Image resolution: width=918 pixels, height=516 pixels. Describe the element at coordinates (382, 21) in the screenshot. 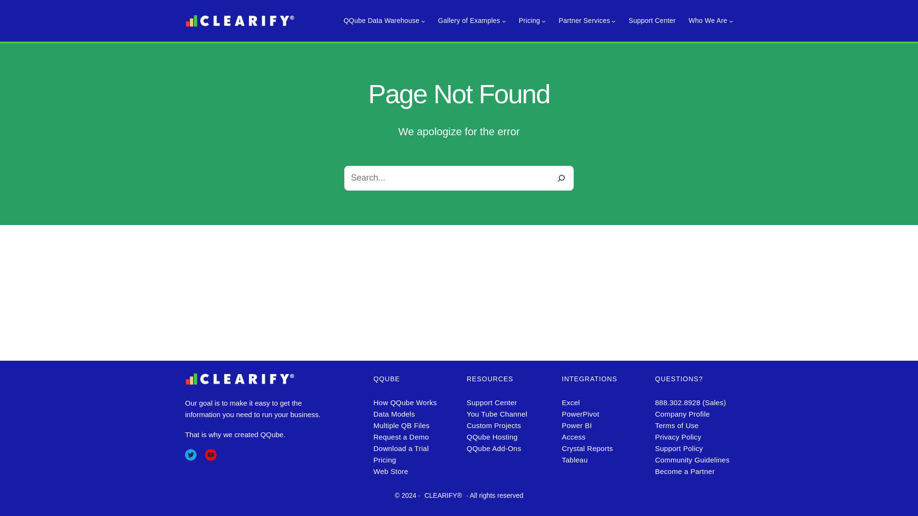

I see `LInks for Using QQube` at that location.